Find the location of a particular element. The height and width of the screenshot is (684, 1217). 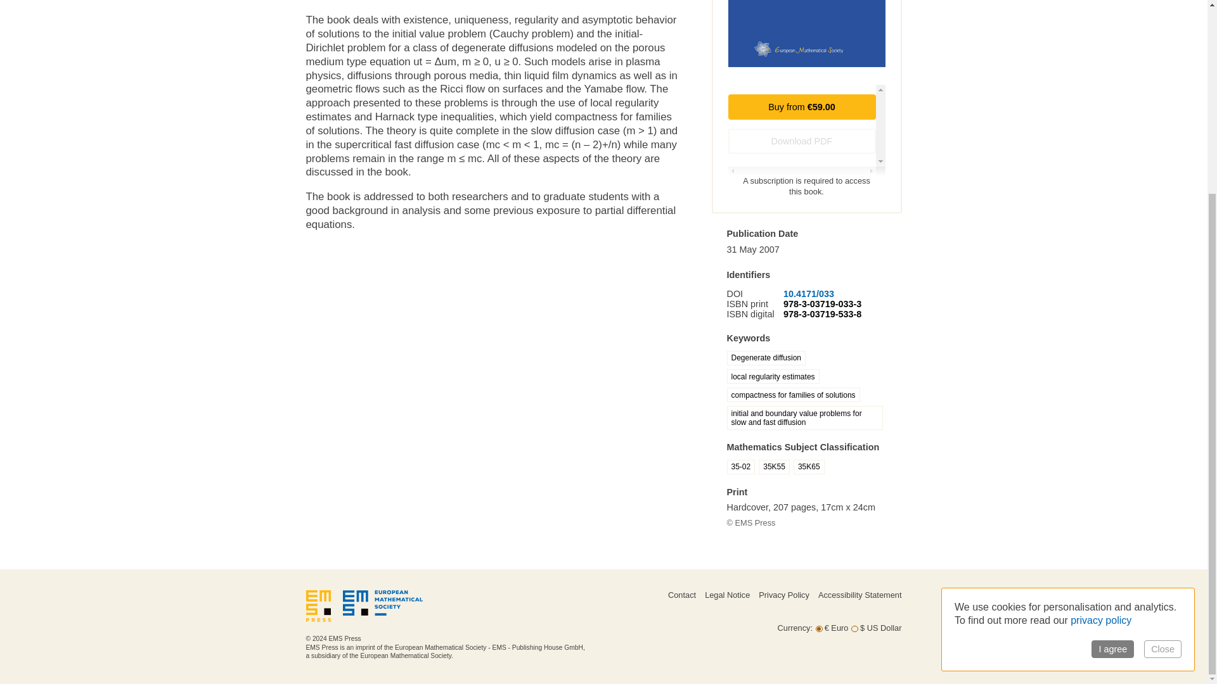

Accessibility Statement is located at coordinates (860, 595).